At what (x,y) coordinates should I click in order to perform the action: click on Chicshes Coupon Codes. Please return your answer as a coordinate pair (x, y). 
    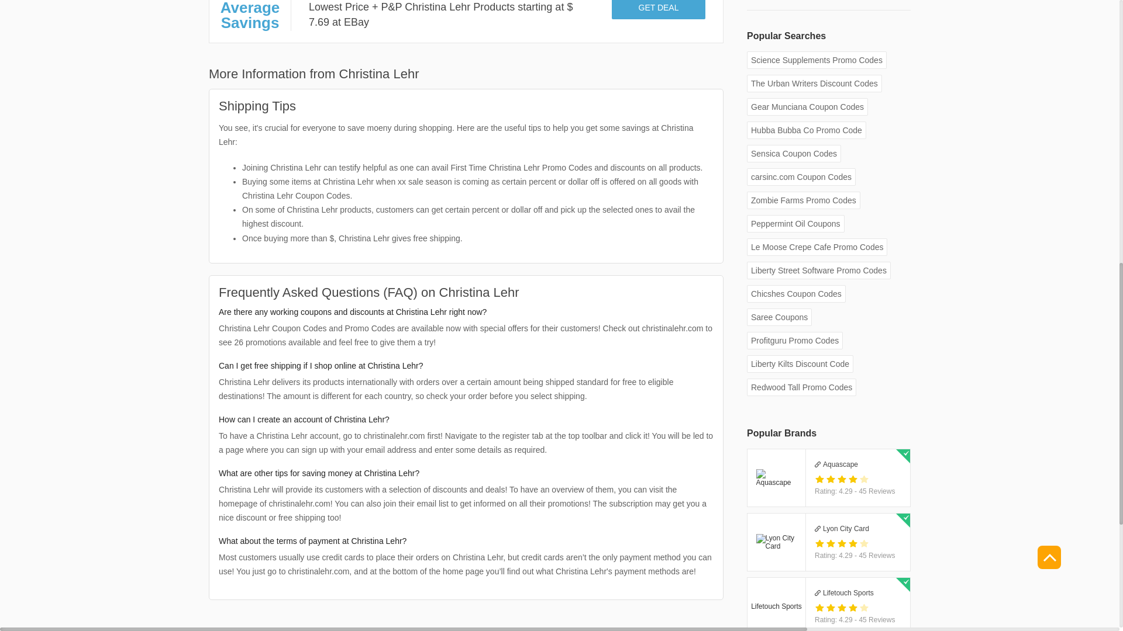
    Looking at the image, I should click on (795, 294).